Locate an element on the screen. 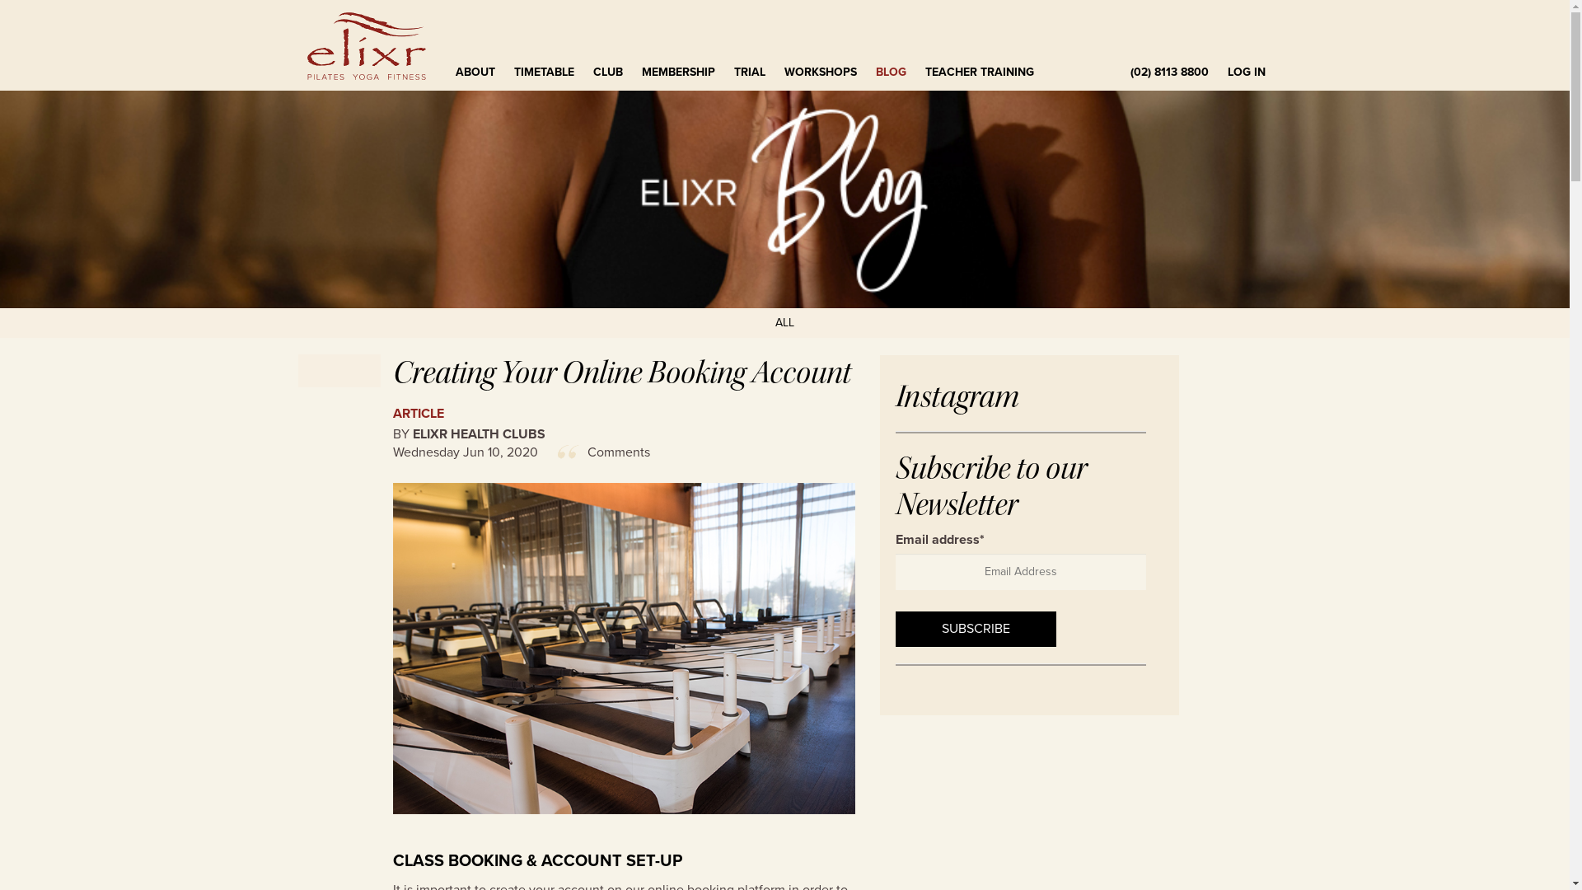 The width and height of the screenshot is (1582, 890). ALL is located at coordinates (784, 323).